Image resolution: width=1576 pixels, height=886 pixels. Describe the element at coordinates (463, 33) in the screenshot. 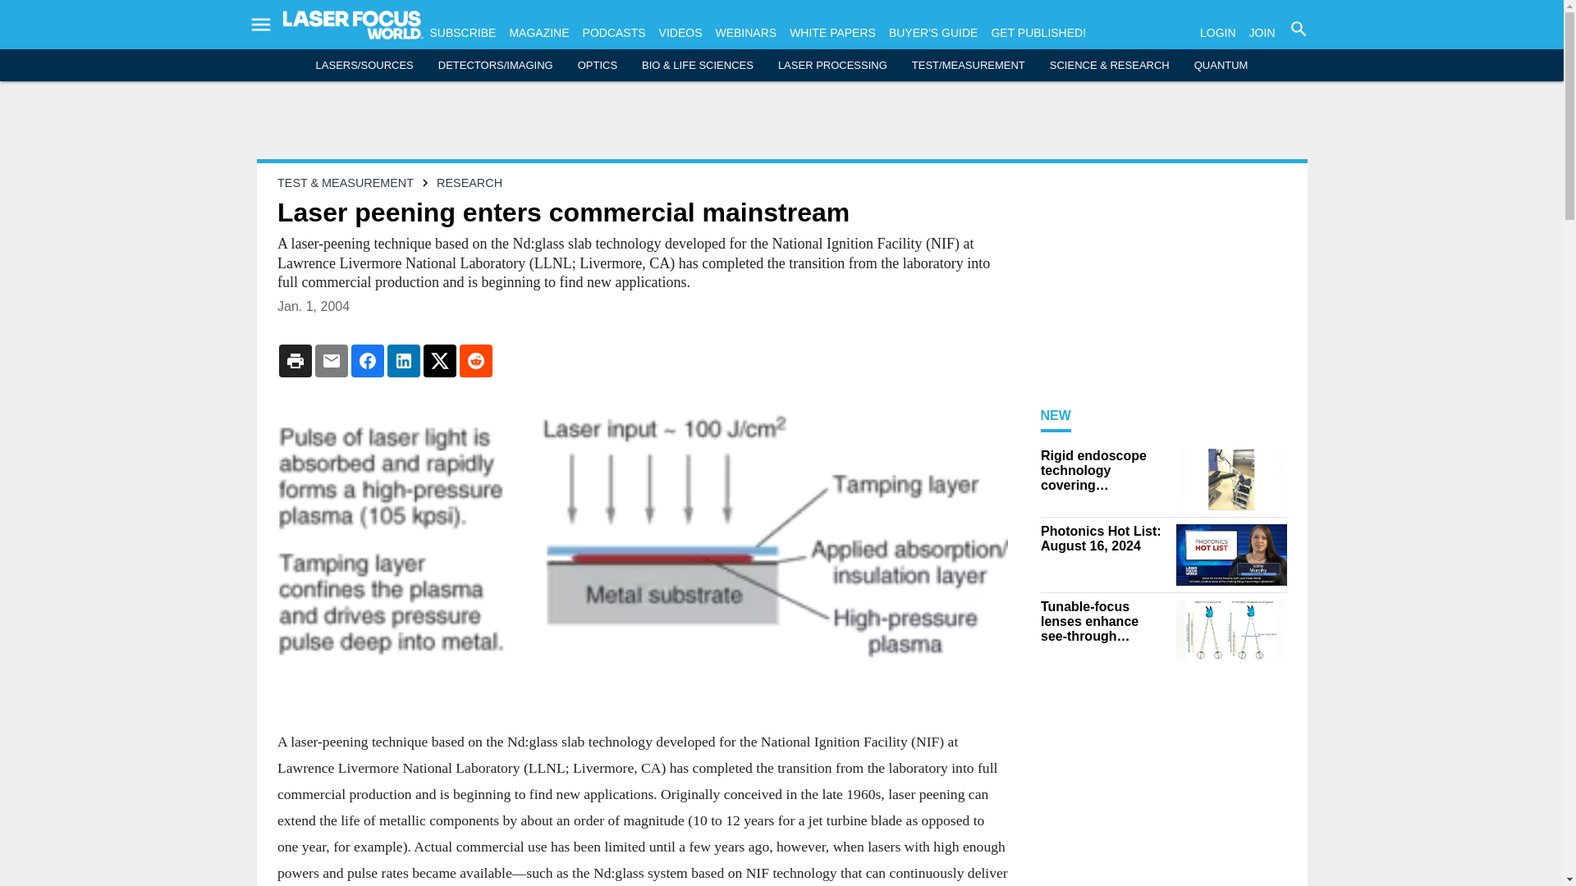

I see `SUBSCRIBE` at that location.